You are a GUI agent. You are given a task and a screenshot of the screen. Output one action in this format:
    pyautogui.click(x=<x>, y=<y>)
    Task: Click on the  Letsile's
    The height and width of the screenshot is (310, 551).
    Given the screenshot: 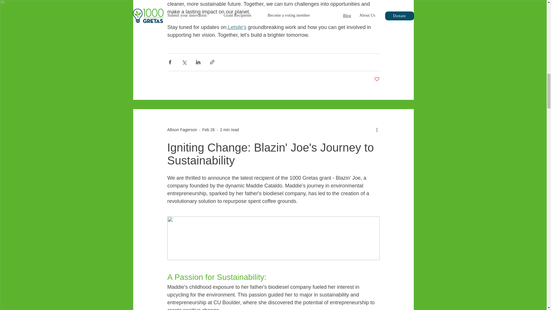 What is the action you would take?
    pyautogui.click(x=236, y=27)
    